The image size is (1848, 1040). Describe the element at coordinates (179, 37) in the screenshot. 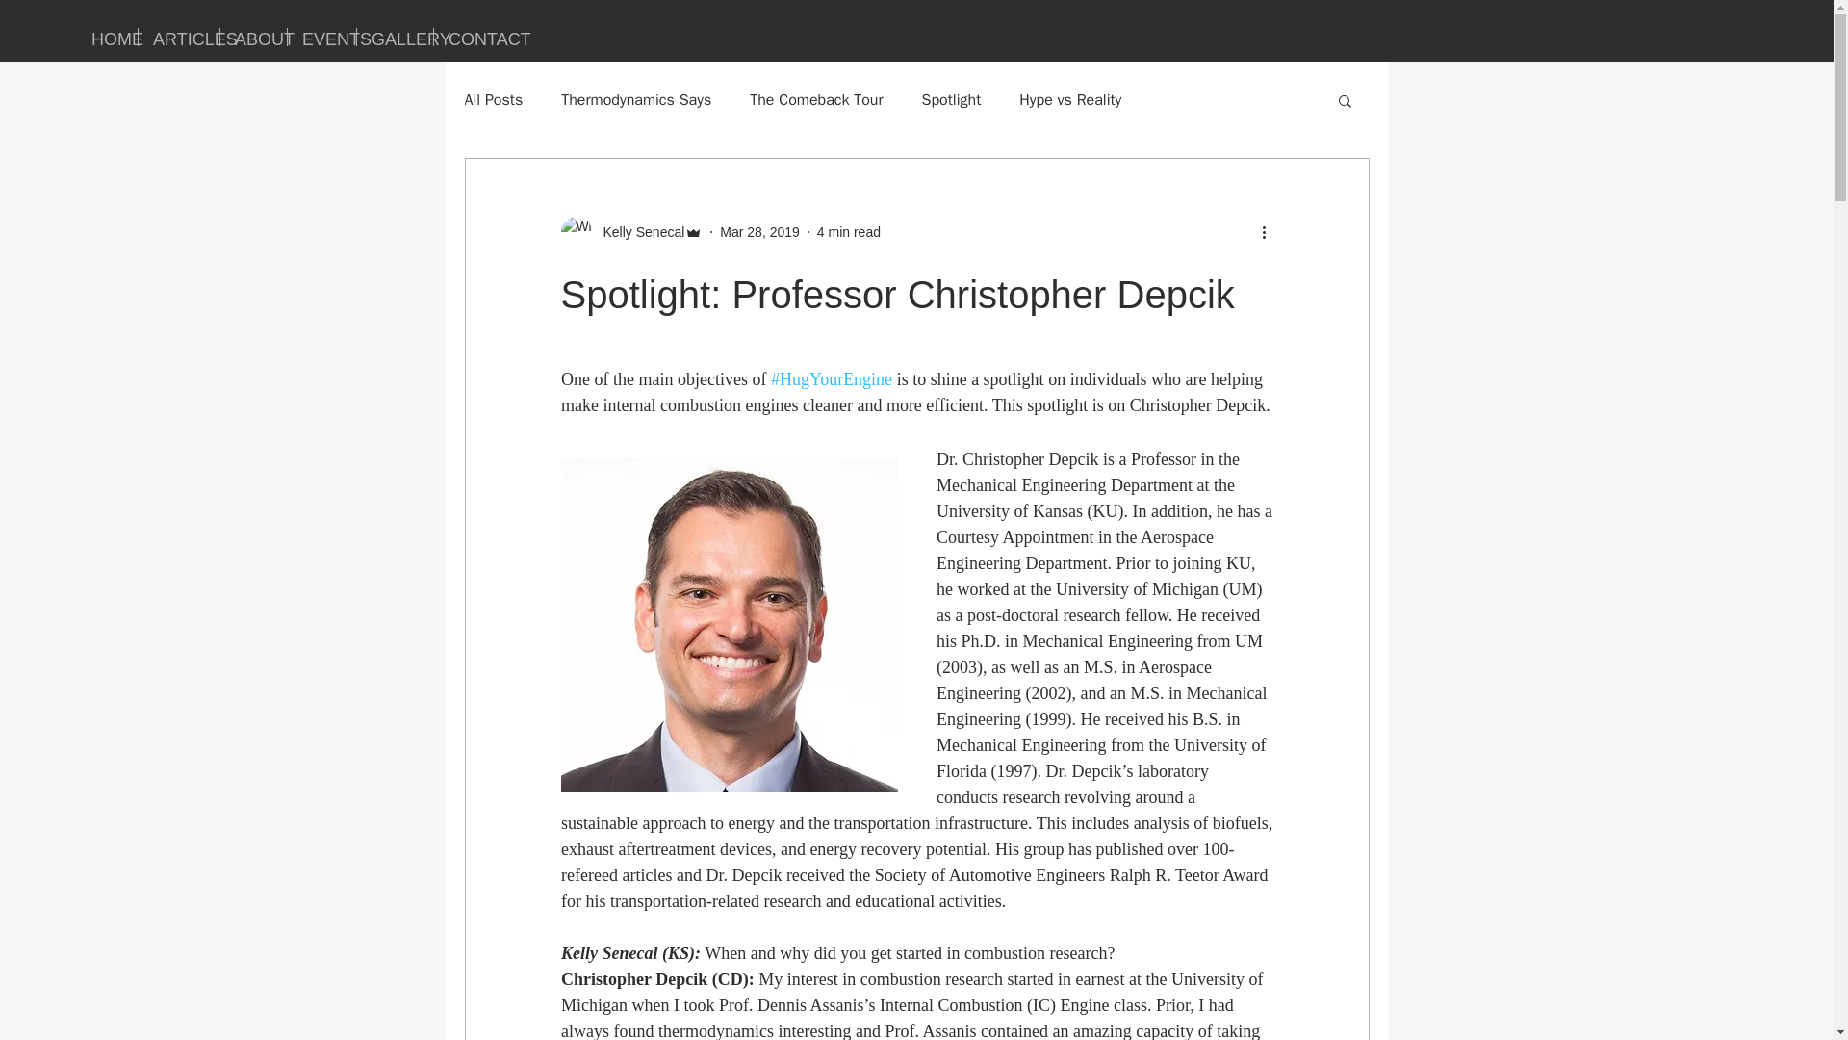

I see `ARTICLES` at that location.